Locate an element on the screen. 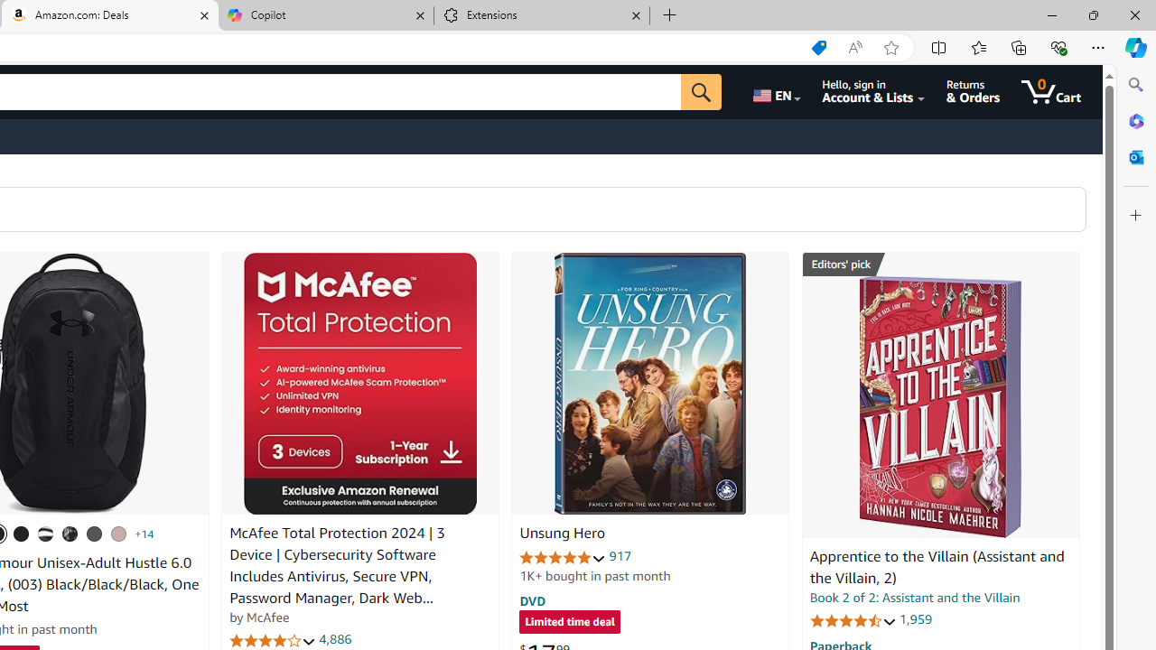  Copilot is located at coordinates (325, 16).